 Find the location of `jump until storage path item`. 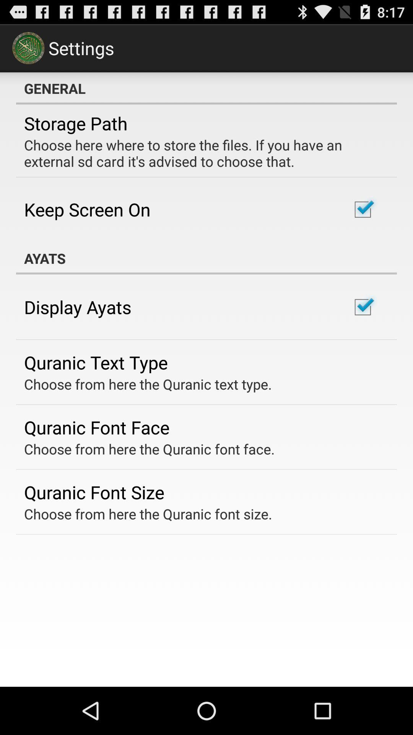

jump until storage path item is located at coordinates (76, 123).